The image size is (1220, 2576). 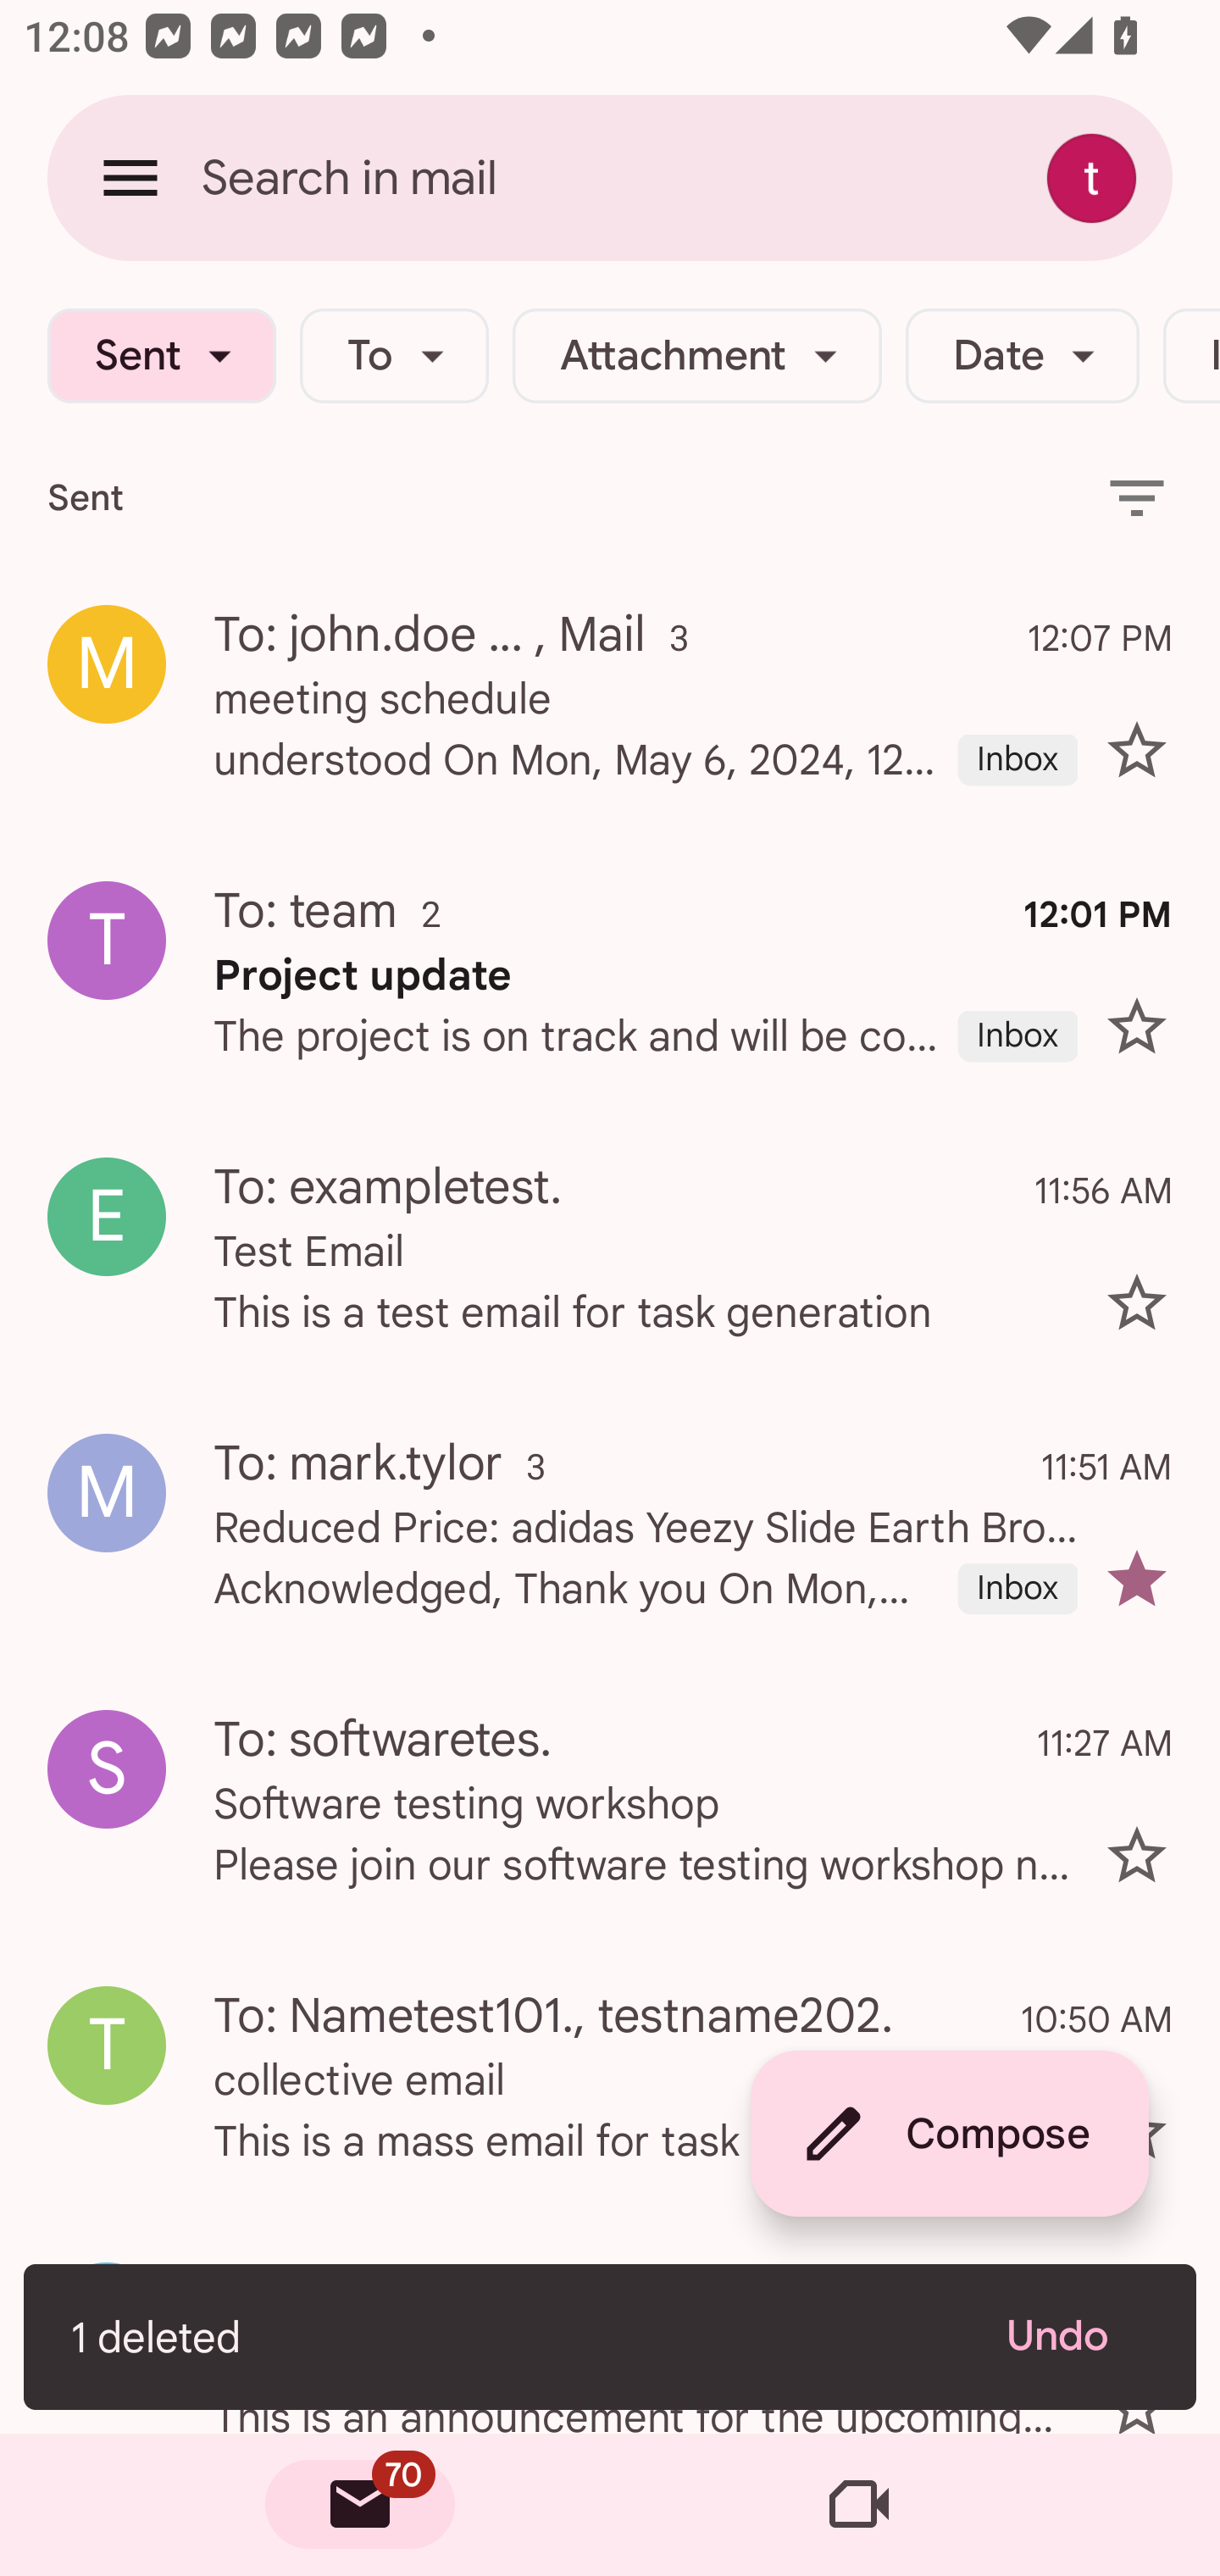 What do you see at coordinates (161, 356) in the screenshot?
I see `Sent` at bounding box center [161, 356].